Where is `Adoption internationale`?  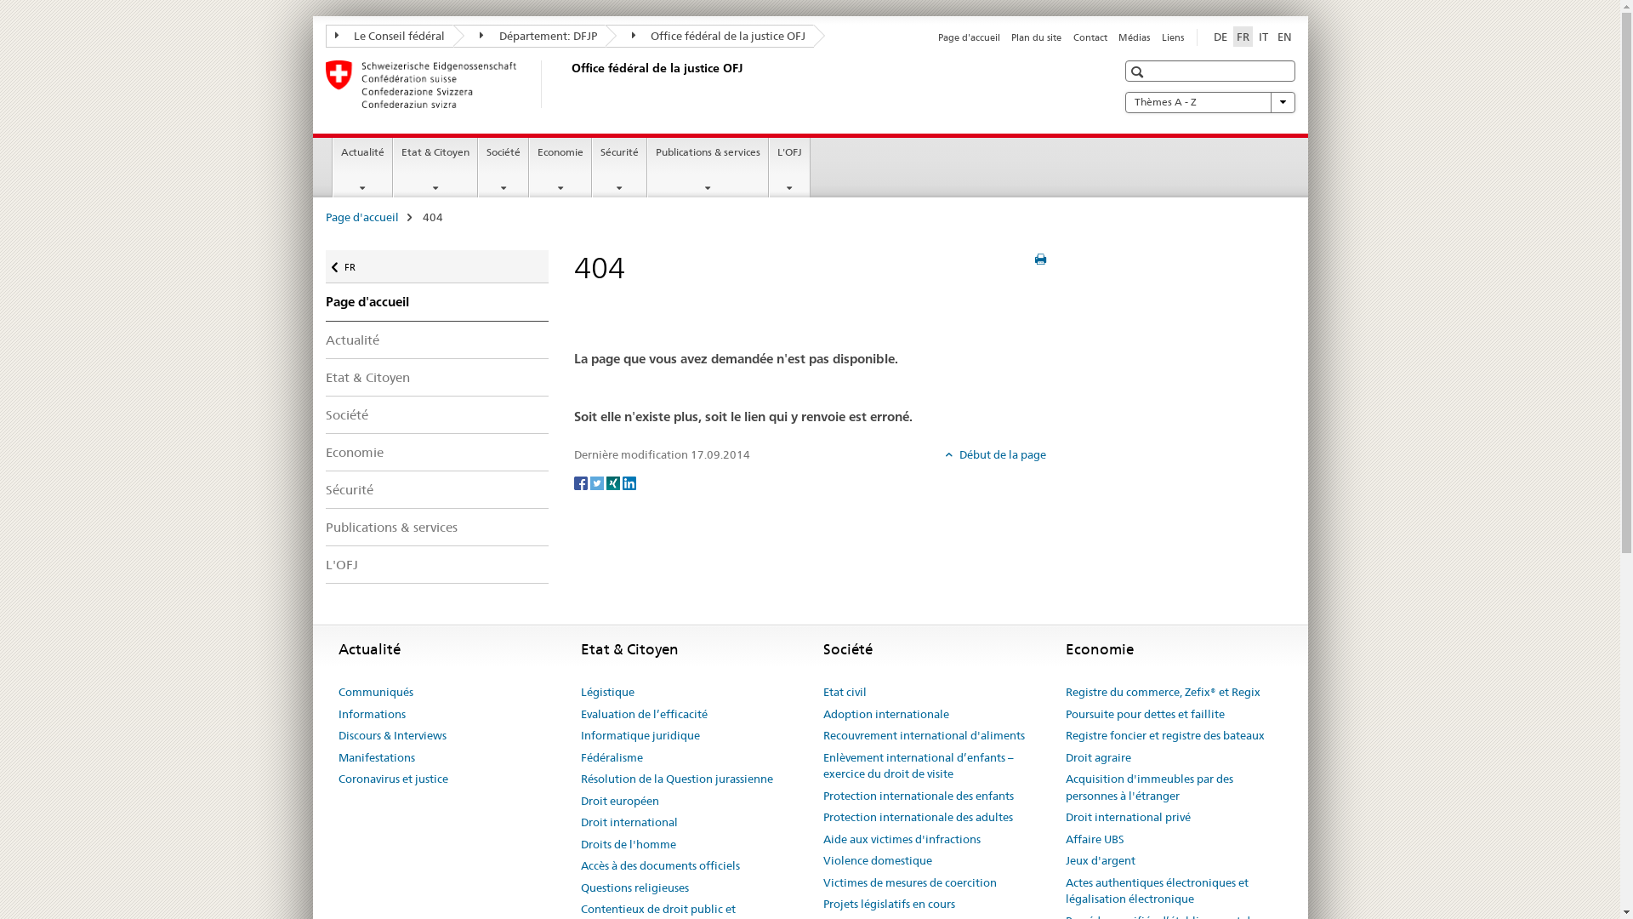
Adoption internationale is located at coordinates (886, 715).